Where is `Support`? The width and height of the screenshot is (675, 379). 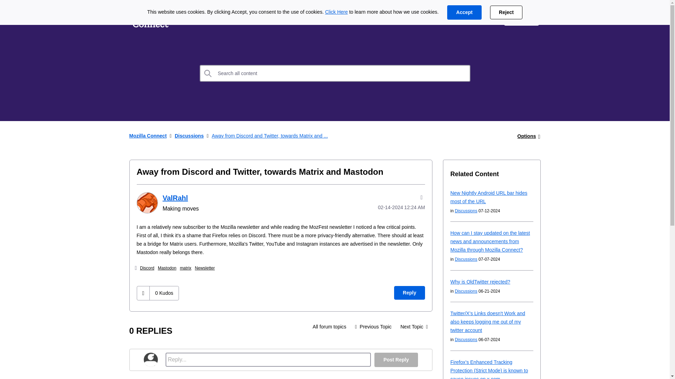 Support is located at coordinates (482, 18).